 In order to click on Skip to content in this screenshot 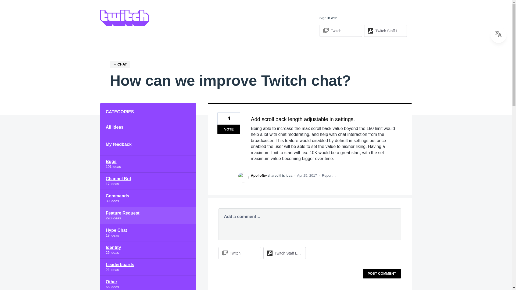, I will do `click(4, 4)`.